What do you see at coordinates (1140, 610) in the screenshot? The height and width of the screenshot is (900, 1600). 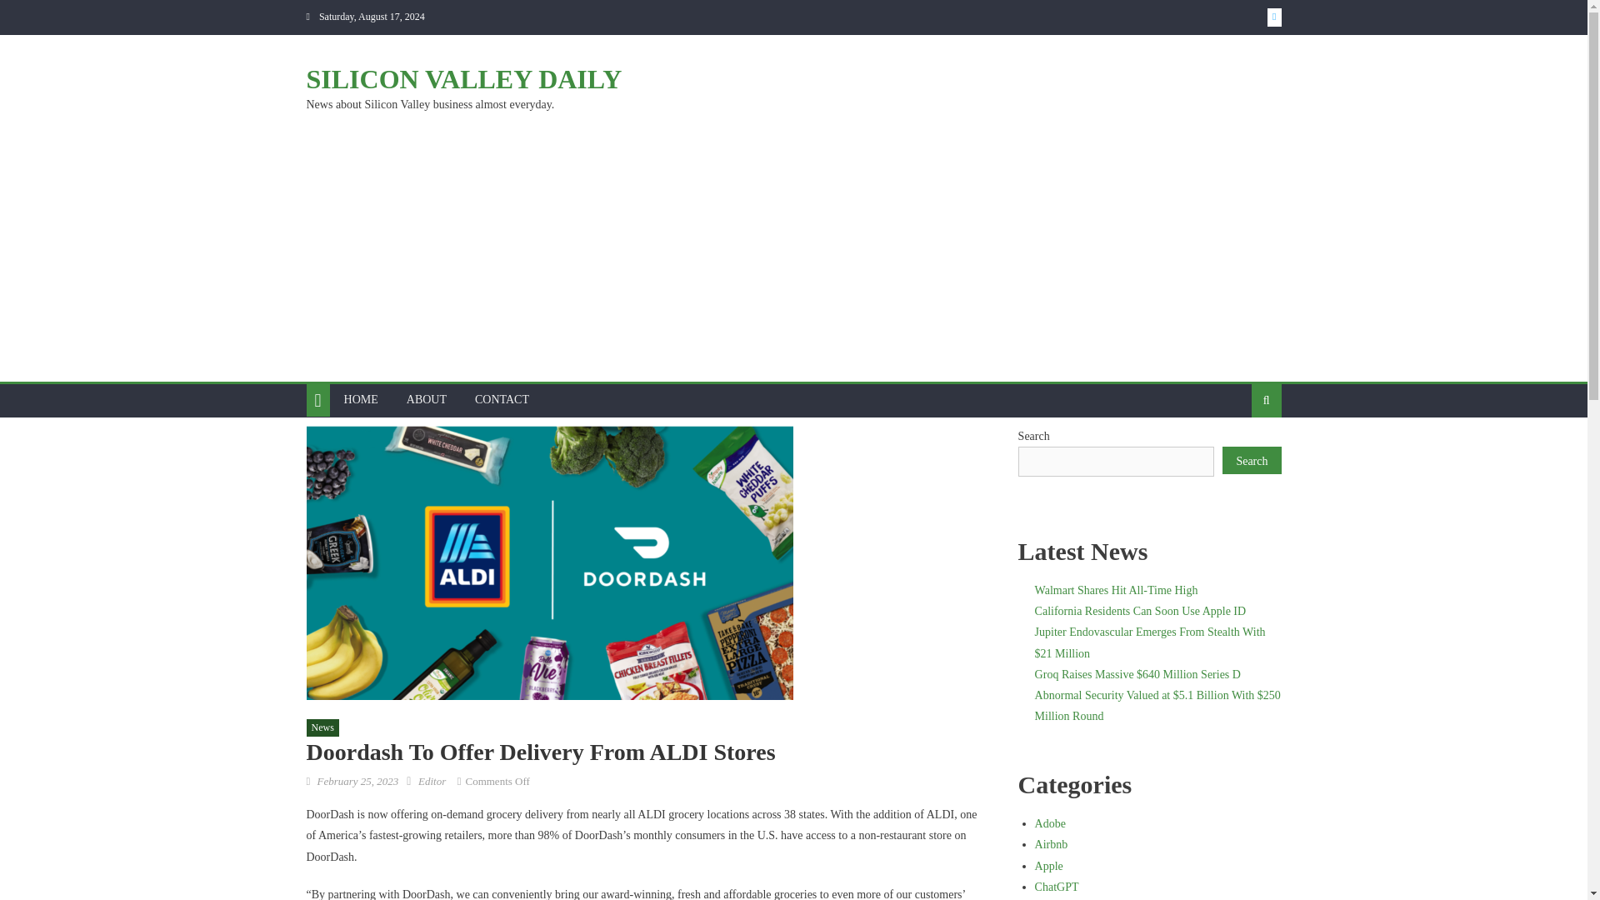 I see `California Residents Can Soon Use Apple ID` at bounding box center [1140, 610].